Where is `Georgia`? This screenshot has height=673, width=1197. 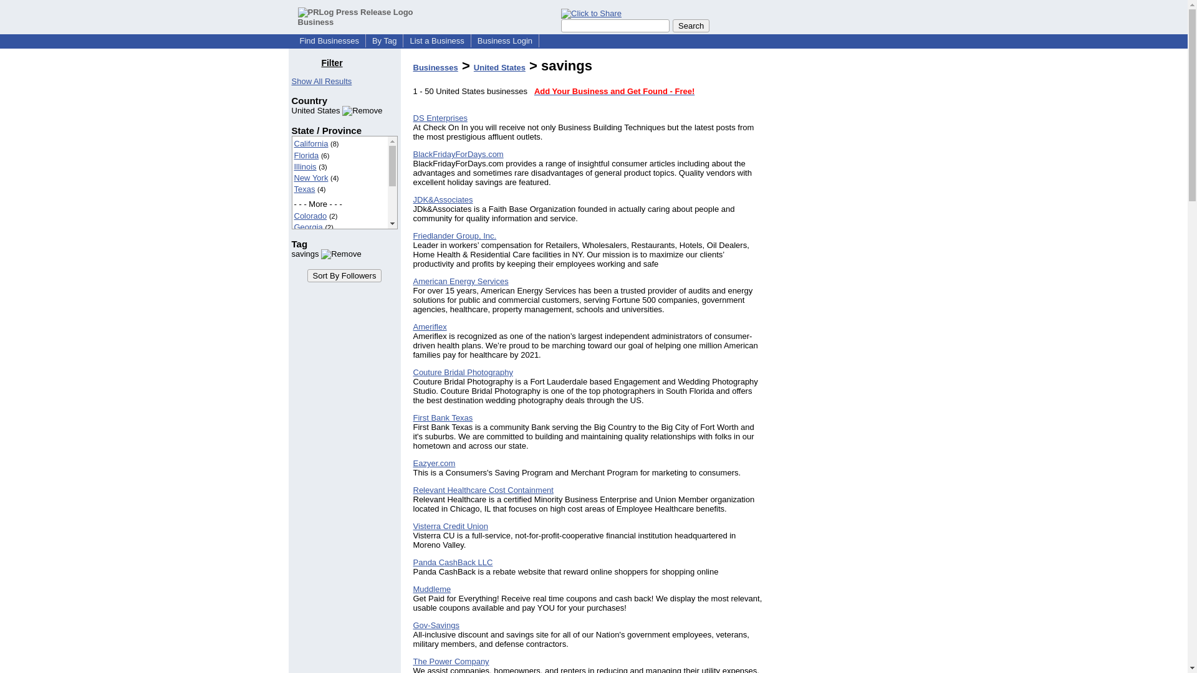
Georgia is located at coordinates (309, 227).